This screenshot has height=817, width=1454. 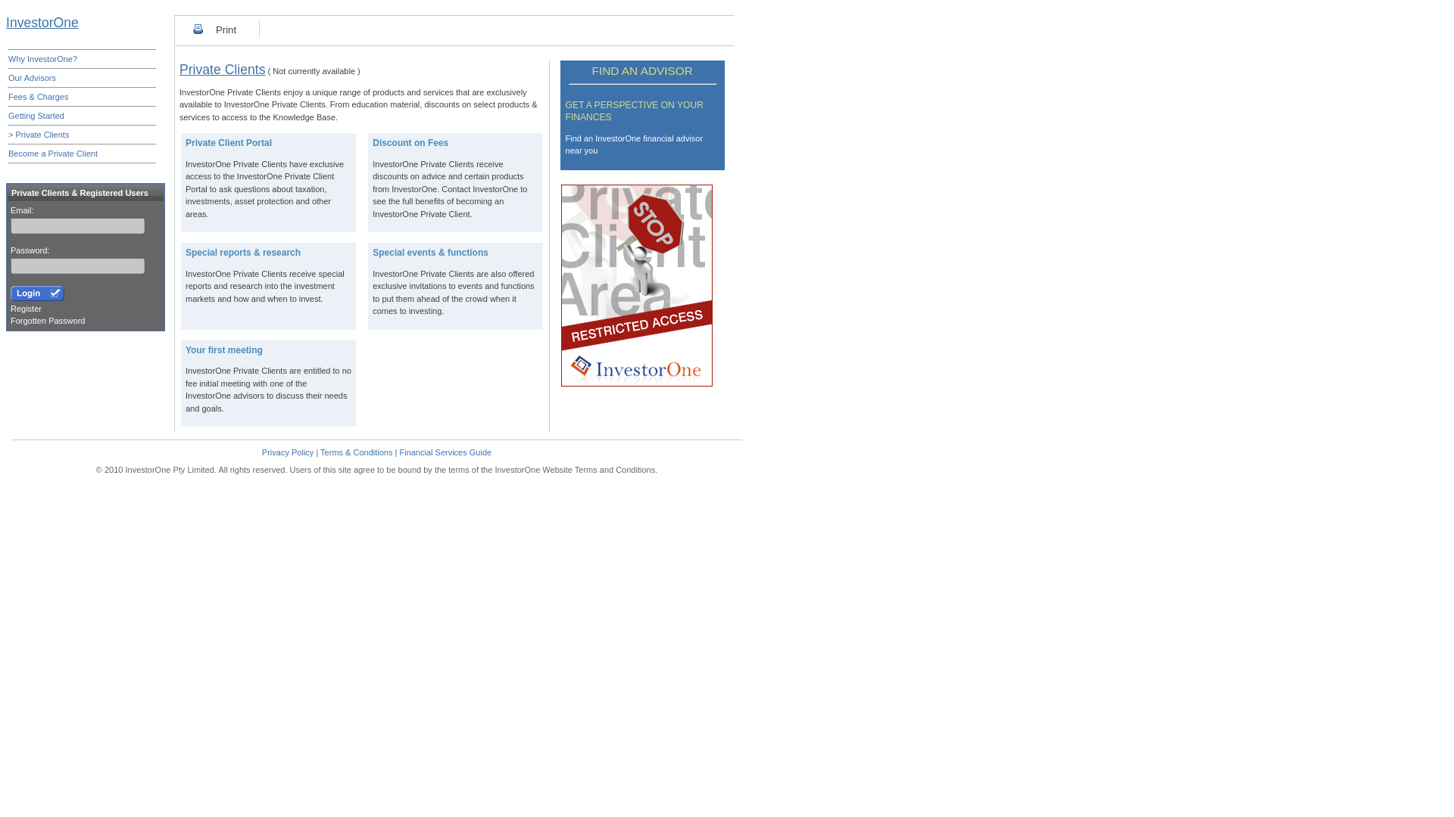 What do you see at coordinates (288, 452) in the screenshot?
I see `Privacy Policy` at bounding box center [288, 452].